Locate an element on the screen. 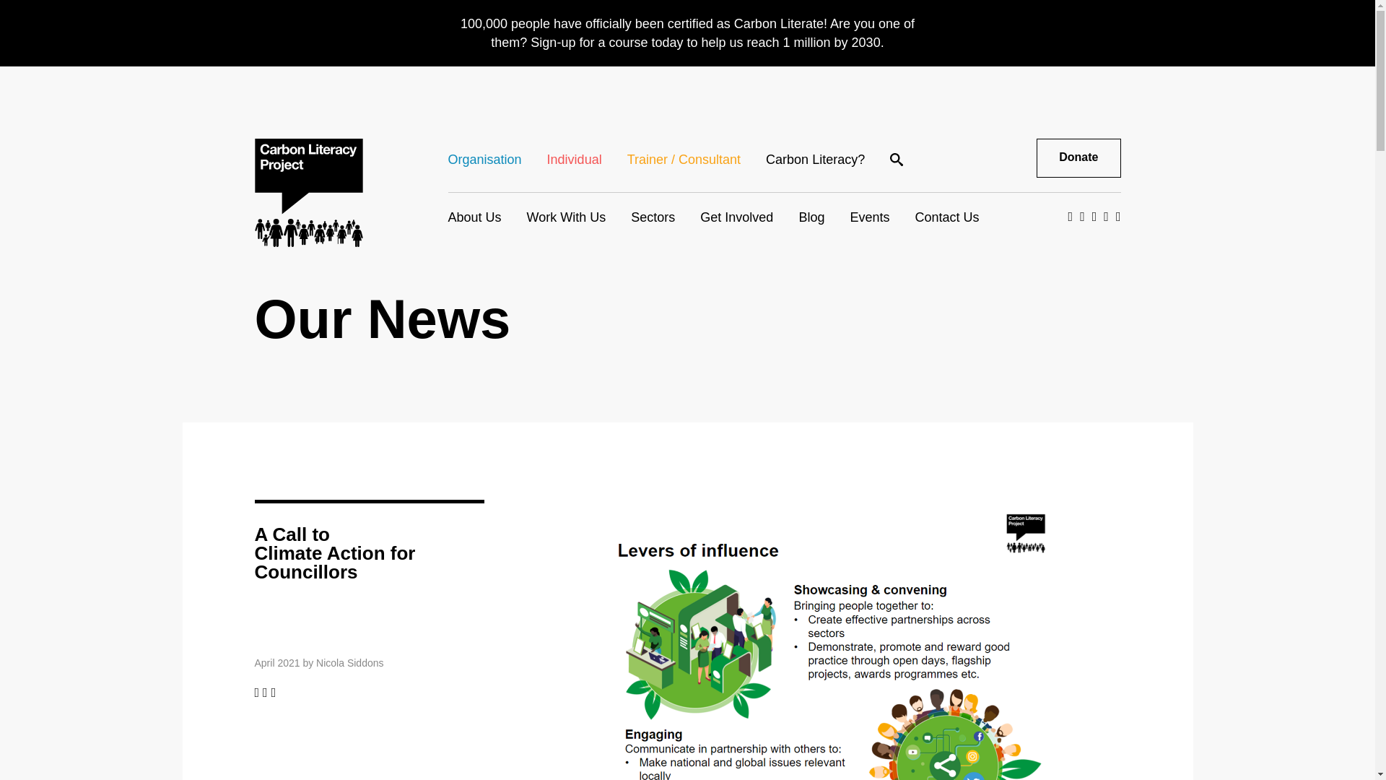 Image resolution: width=1386 pixels, height=780 pixels. Donate is located at coordinates (1078, 158).